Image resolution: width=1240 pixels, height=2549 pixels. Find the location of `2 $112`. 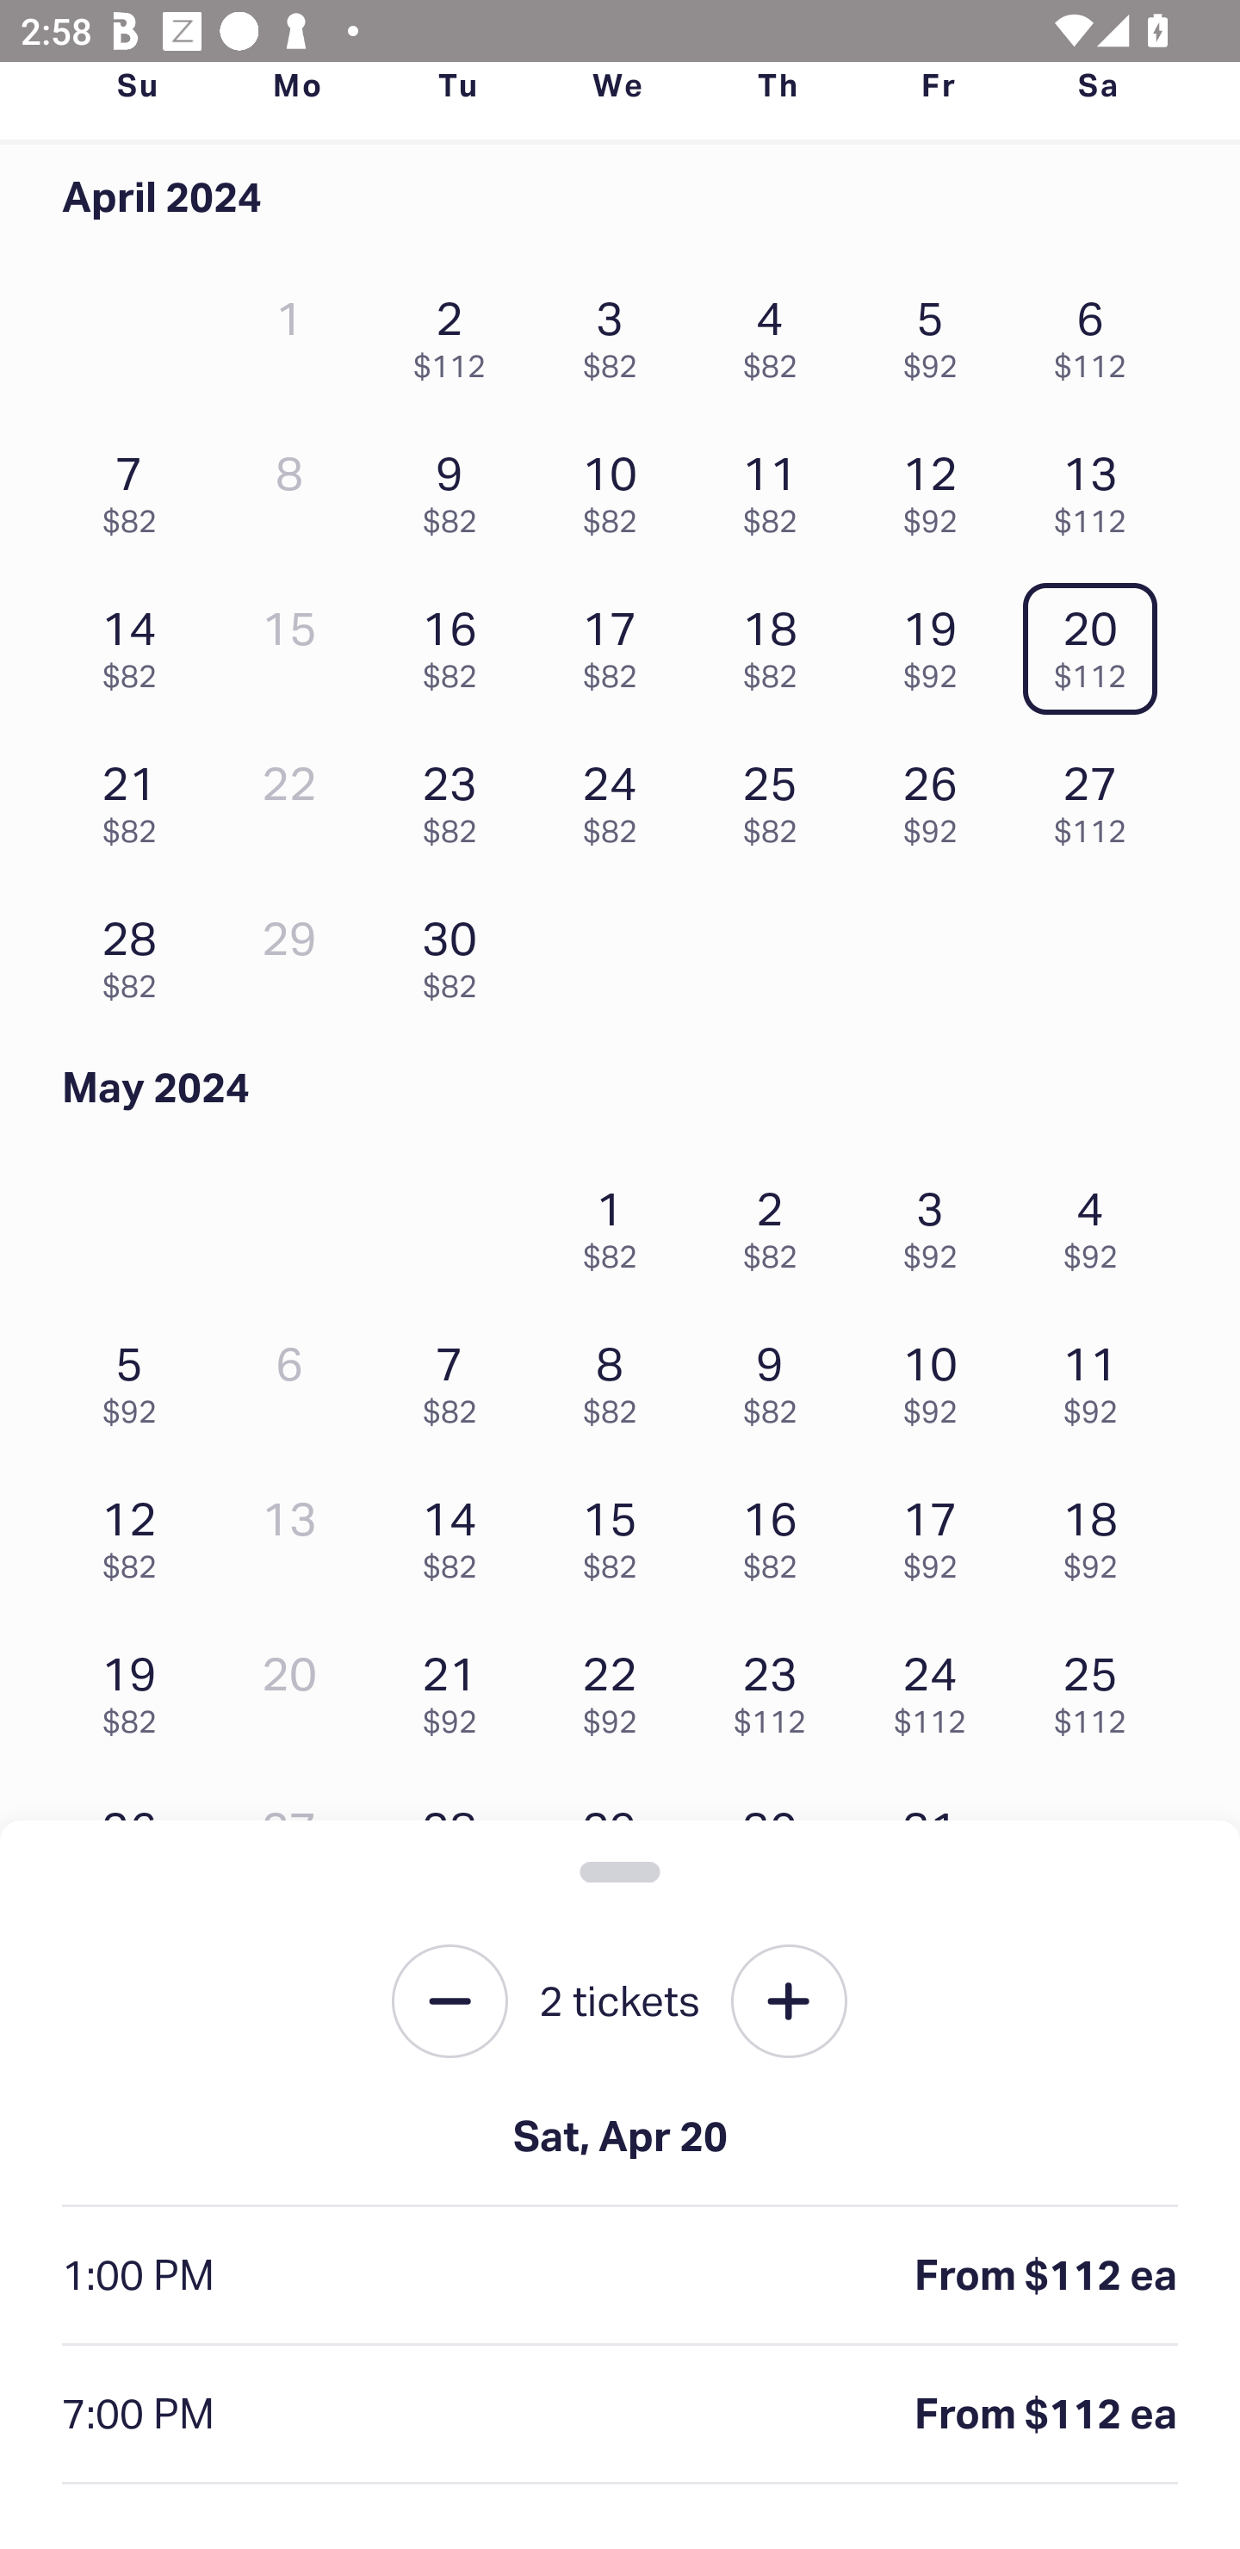

2 $112 is located at coordinates (456, 332).